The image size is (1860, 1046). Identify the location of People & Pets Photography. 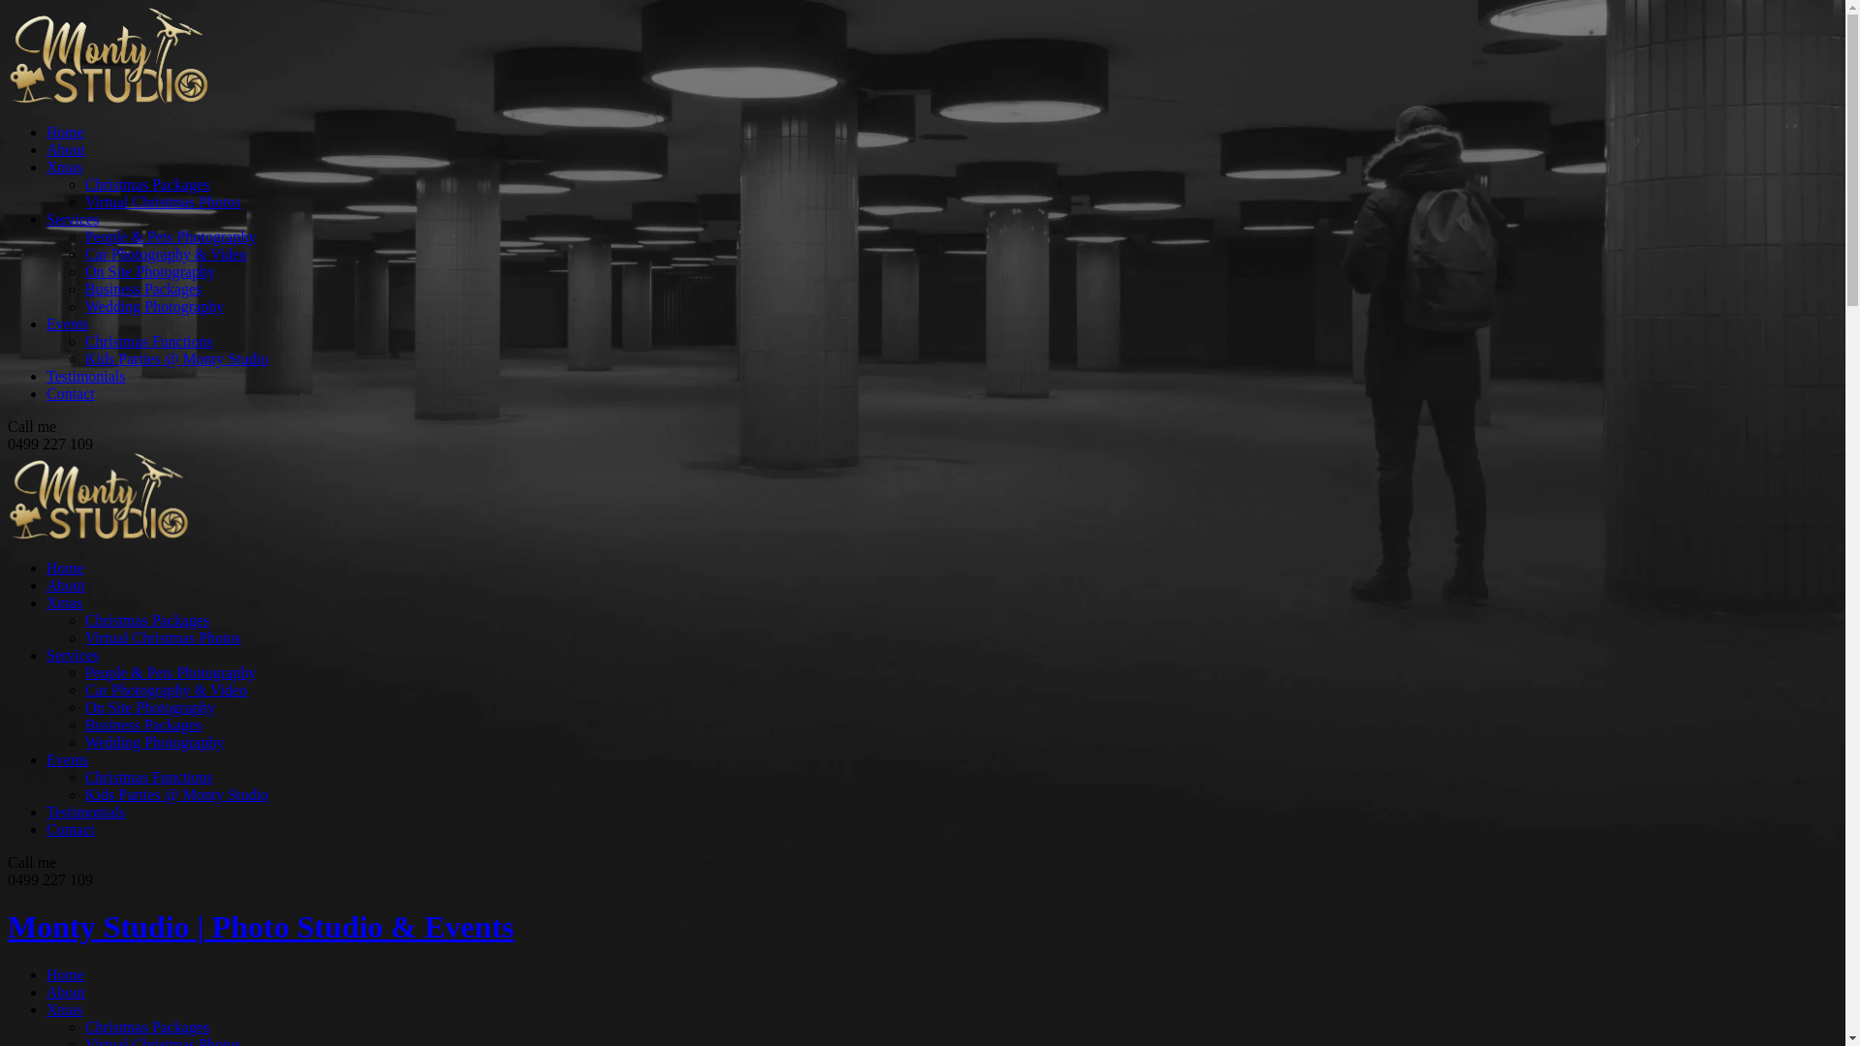
(170, 236).